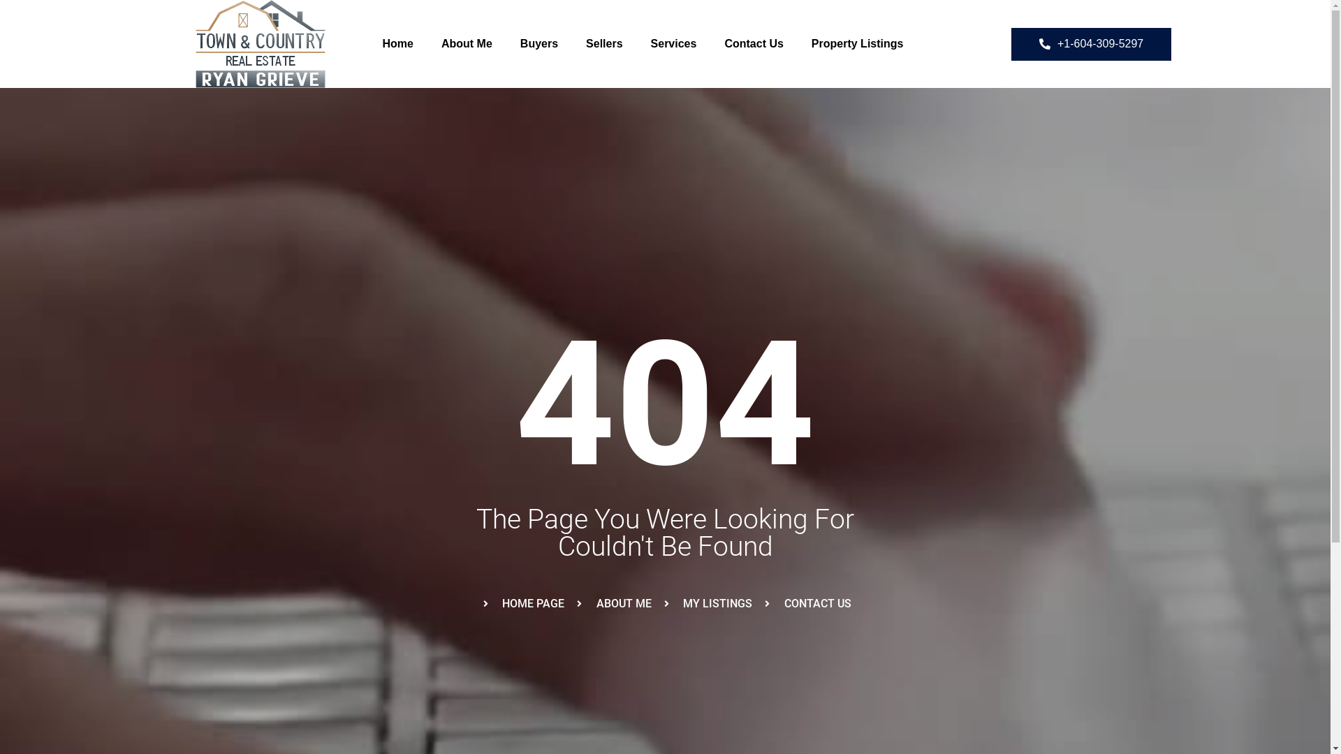  What do you see at coordinates (707, 603) in the screenshot?
I see `MY LISTINGS` at bounding box center [707, 603].